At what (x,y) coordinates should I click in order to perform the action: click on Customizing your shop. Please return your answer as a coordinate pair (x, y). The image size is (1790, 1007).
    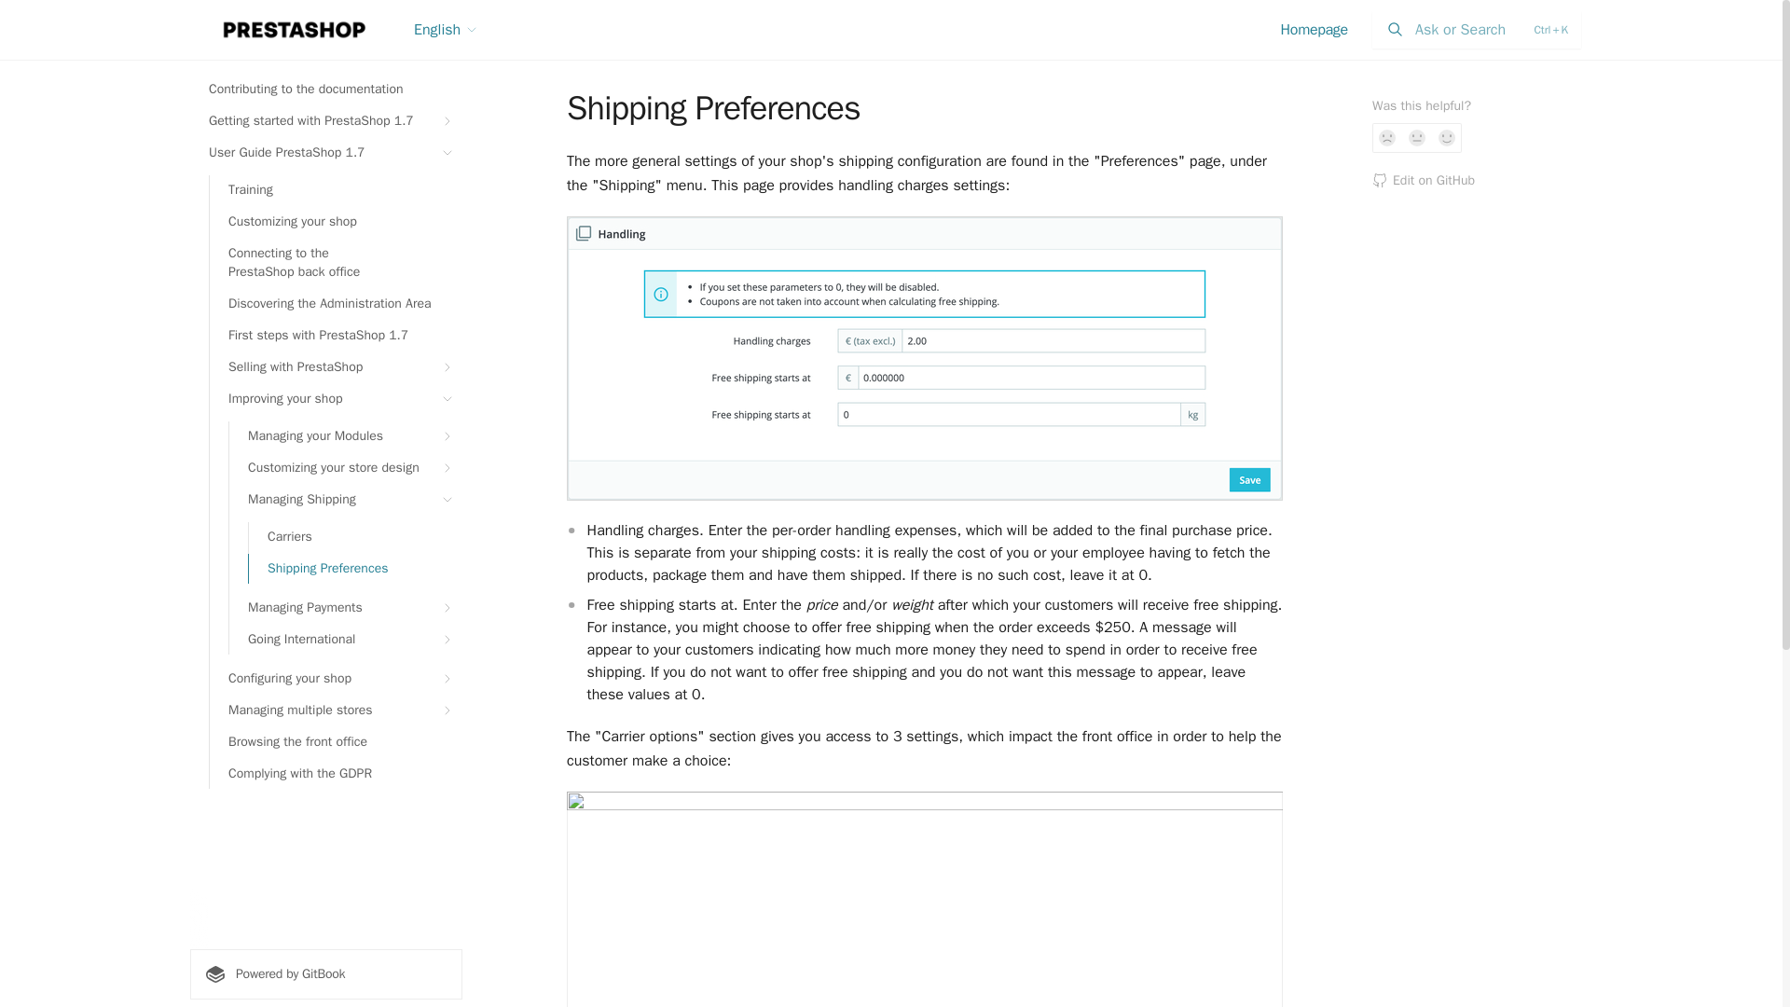
    Looking at the image, I should click on (336, 222).